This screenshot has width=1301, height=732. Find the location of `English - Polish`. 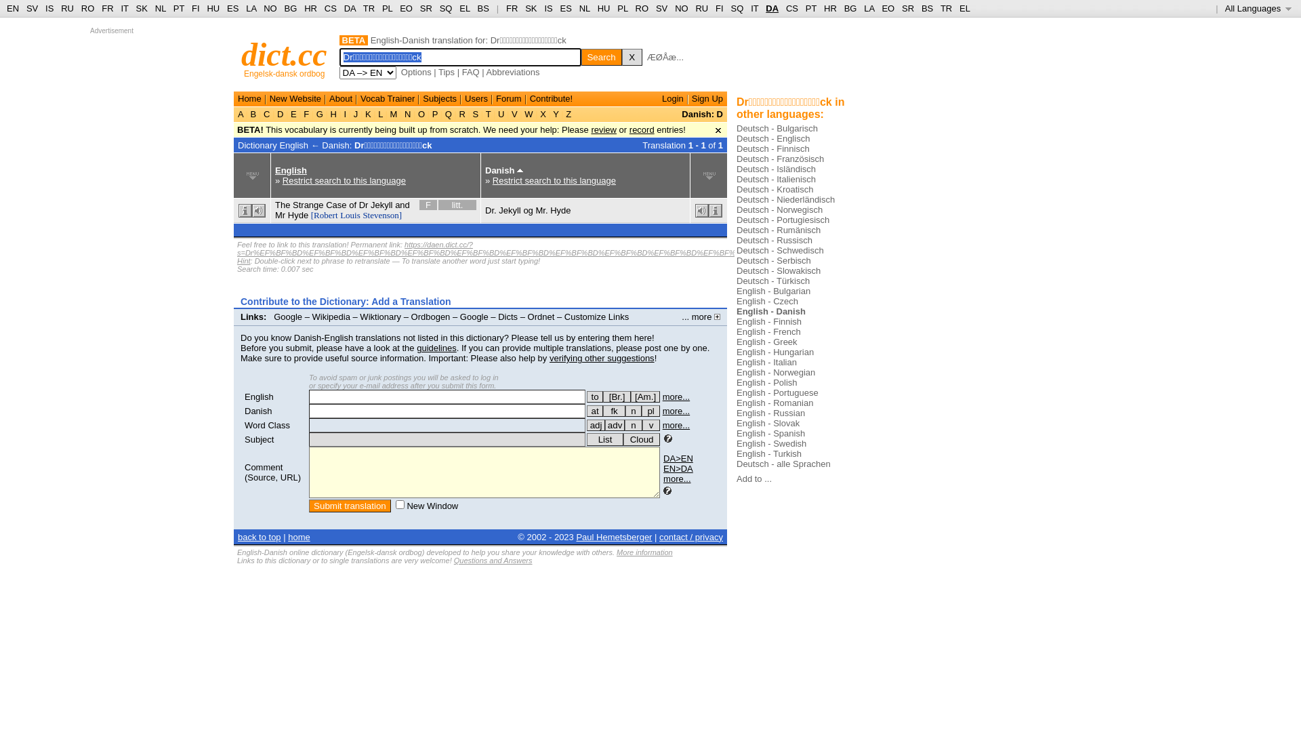

English - Polish is located at coordinates (767, 382).